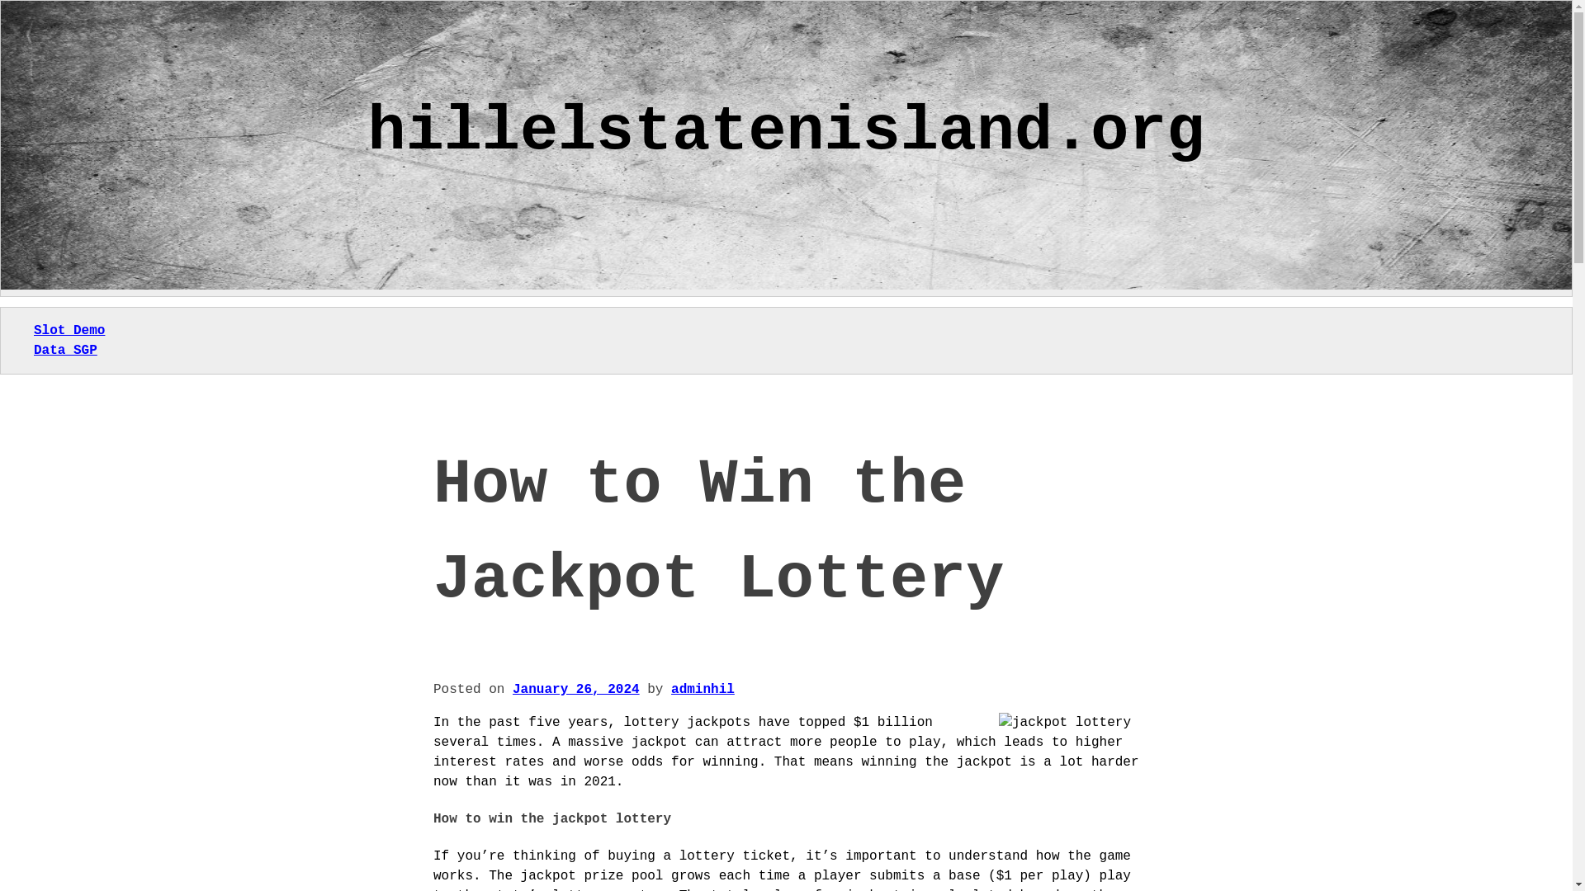 This screenshot has height=891, width=1585. What do you see at coordinates (576, 690) in the screenshot?
I see `January 26, 2024` at bounding box center [576, 690].